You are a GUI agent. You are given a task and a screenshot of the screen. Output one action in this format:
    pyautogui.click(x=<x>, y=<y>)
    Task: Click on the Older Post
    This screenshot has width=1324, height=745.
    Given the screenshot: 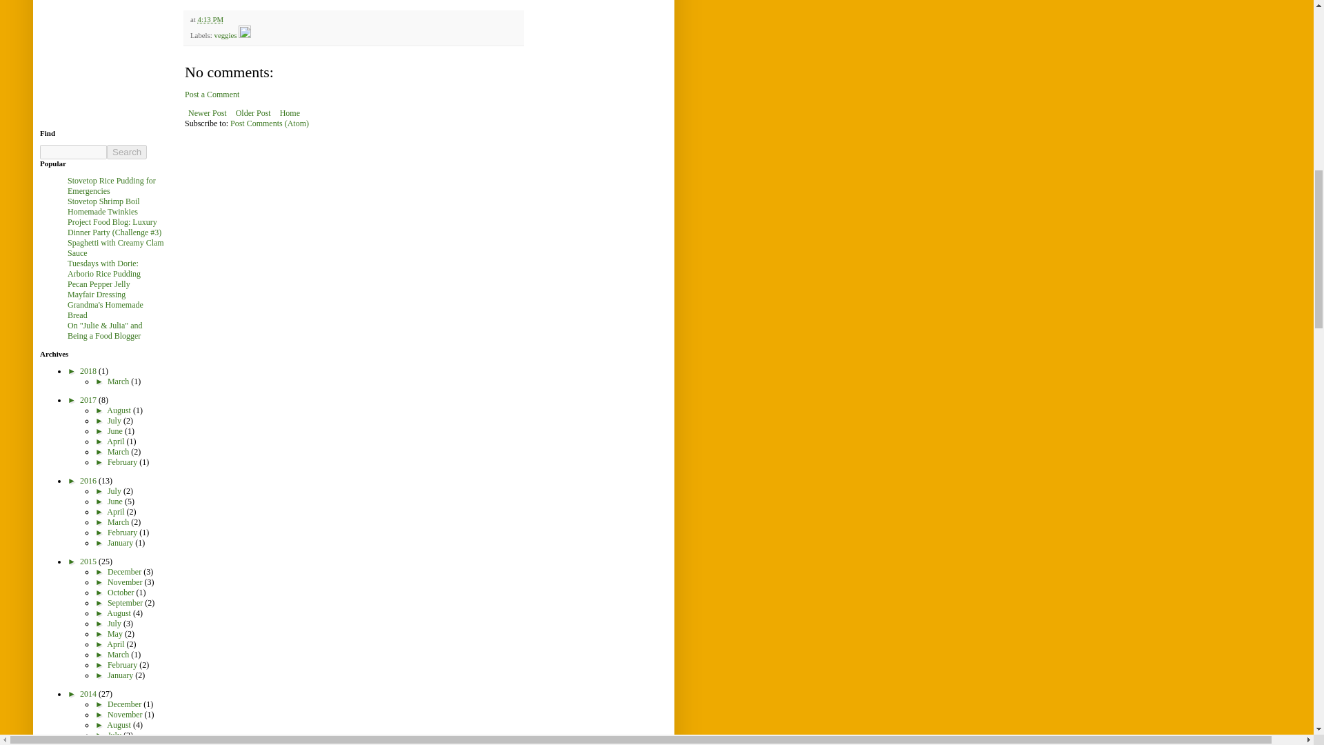 What is the action you would take?
    pyautogui.click(x=253, y=113)
    